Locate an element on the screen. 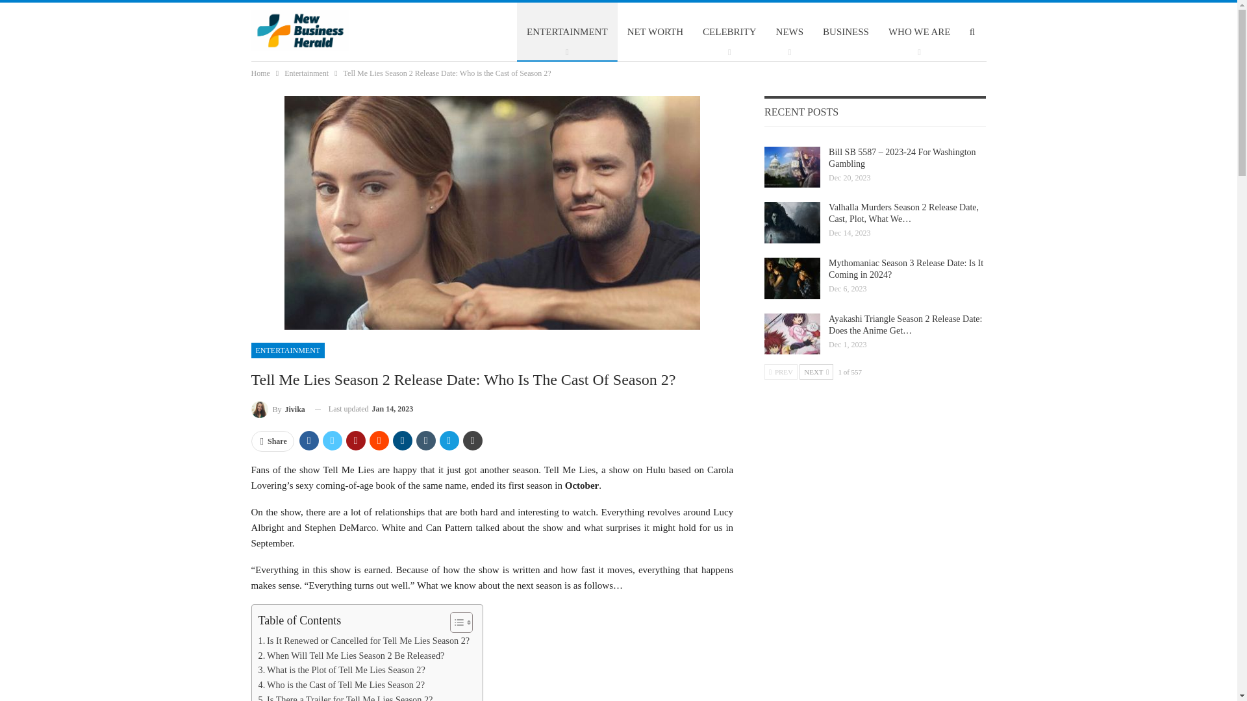 The height and width of the screenshot is (701, 1247). When Will Tell Me Lies Season 2 Be Released? is located at coordinates (351, 656).